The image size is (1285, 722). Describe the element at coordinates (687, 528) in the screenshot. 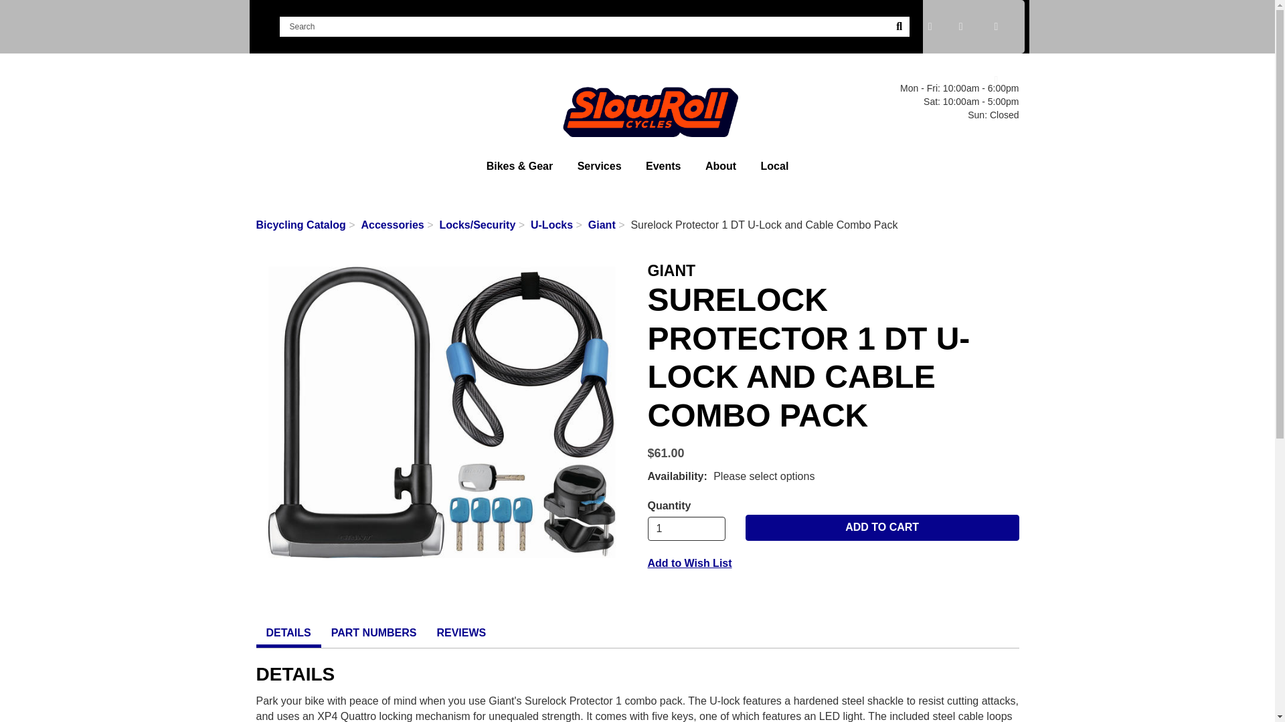

I see `1` at that location.